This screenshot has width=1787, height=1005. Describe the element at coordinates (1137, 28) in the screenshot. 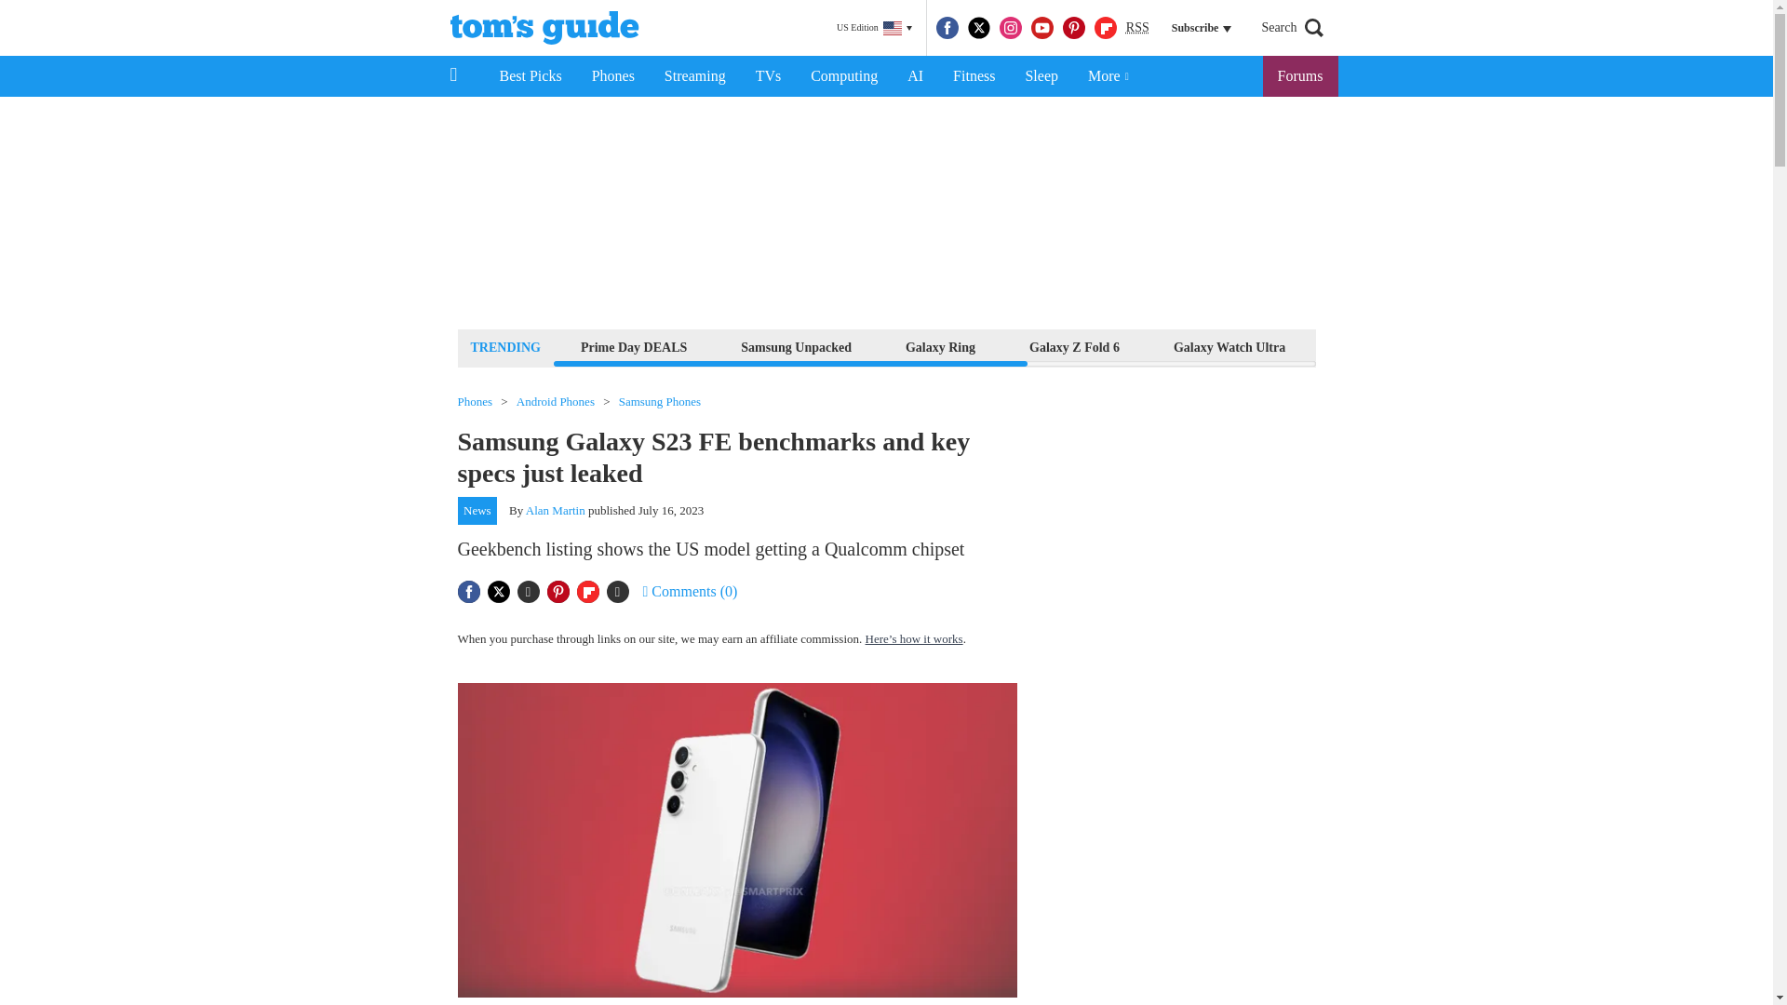

I see `RSS` at that location.